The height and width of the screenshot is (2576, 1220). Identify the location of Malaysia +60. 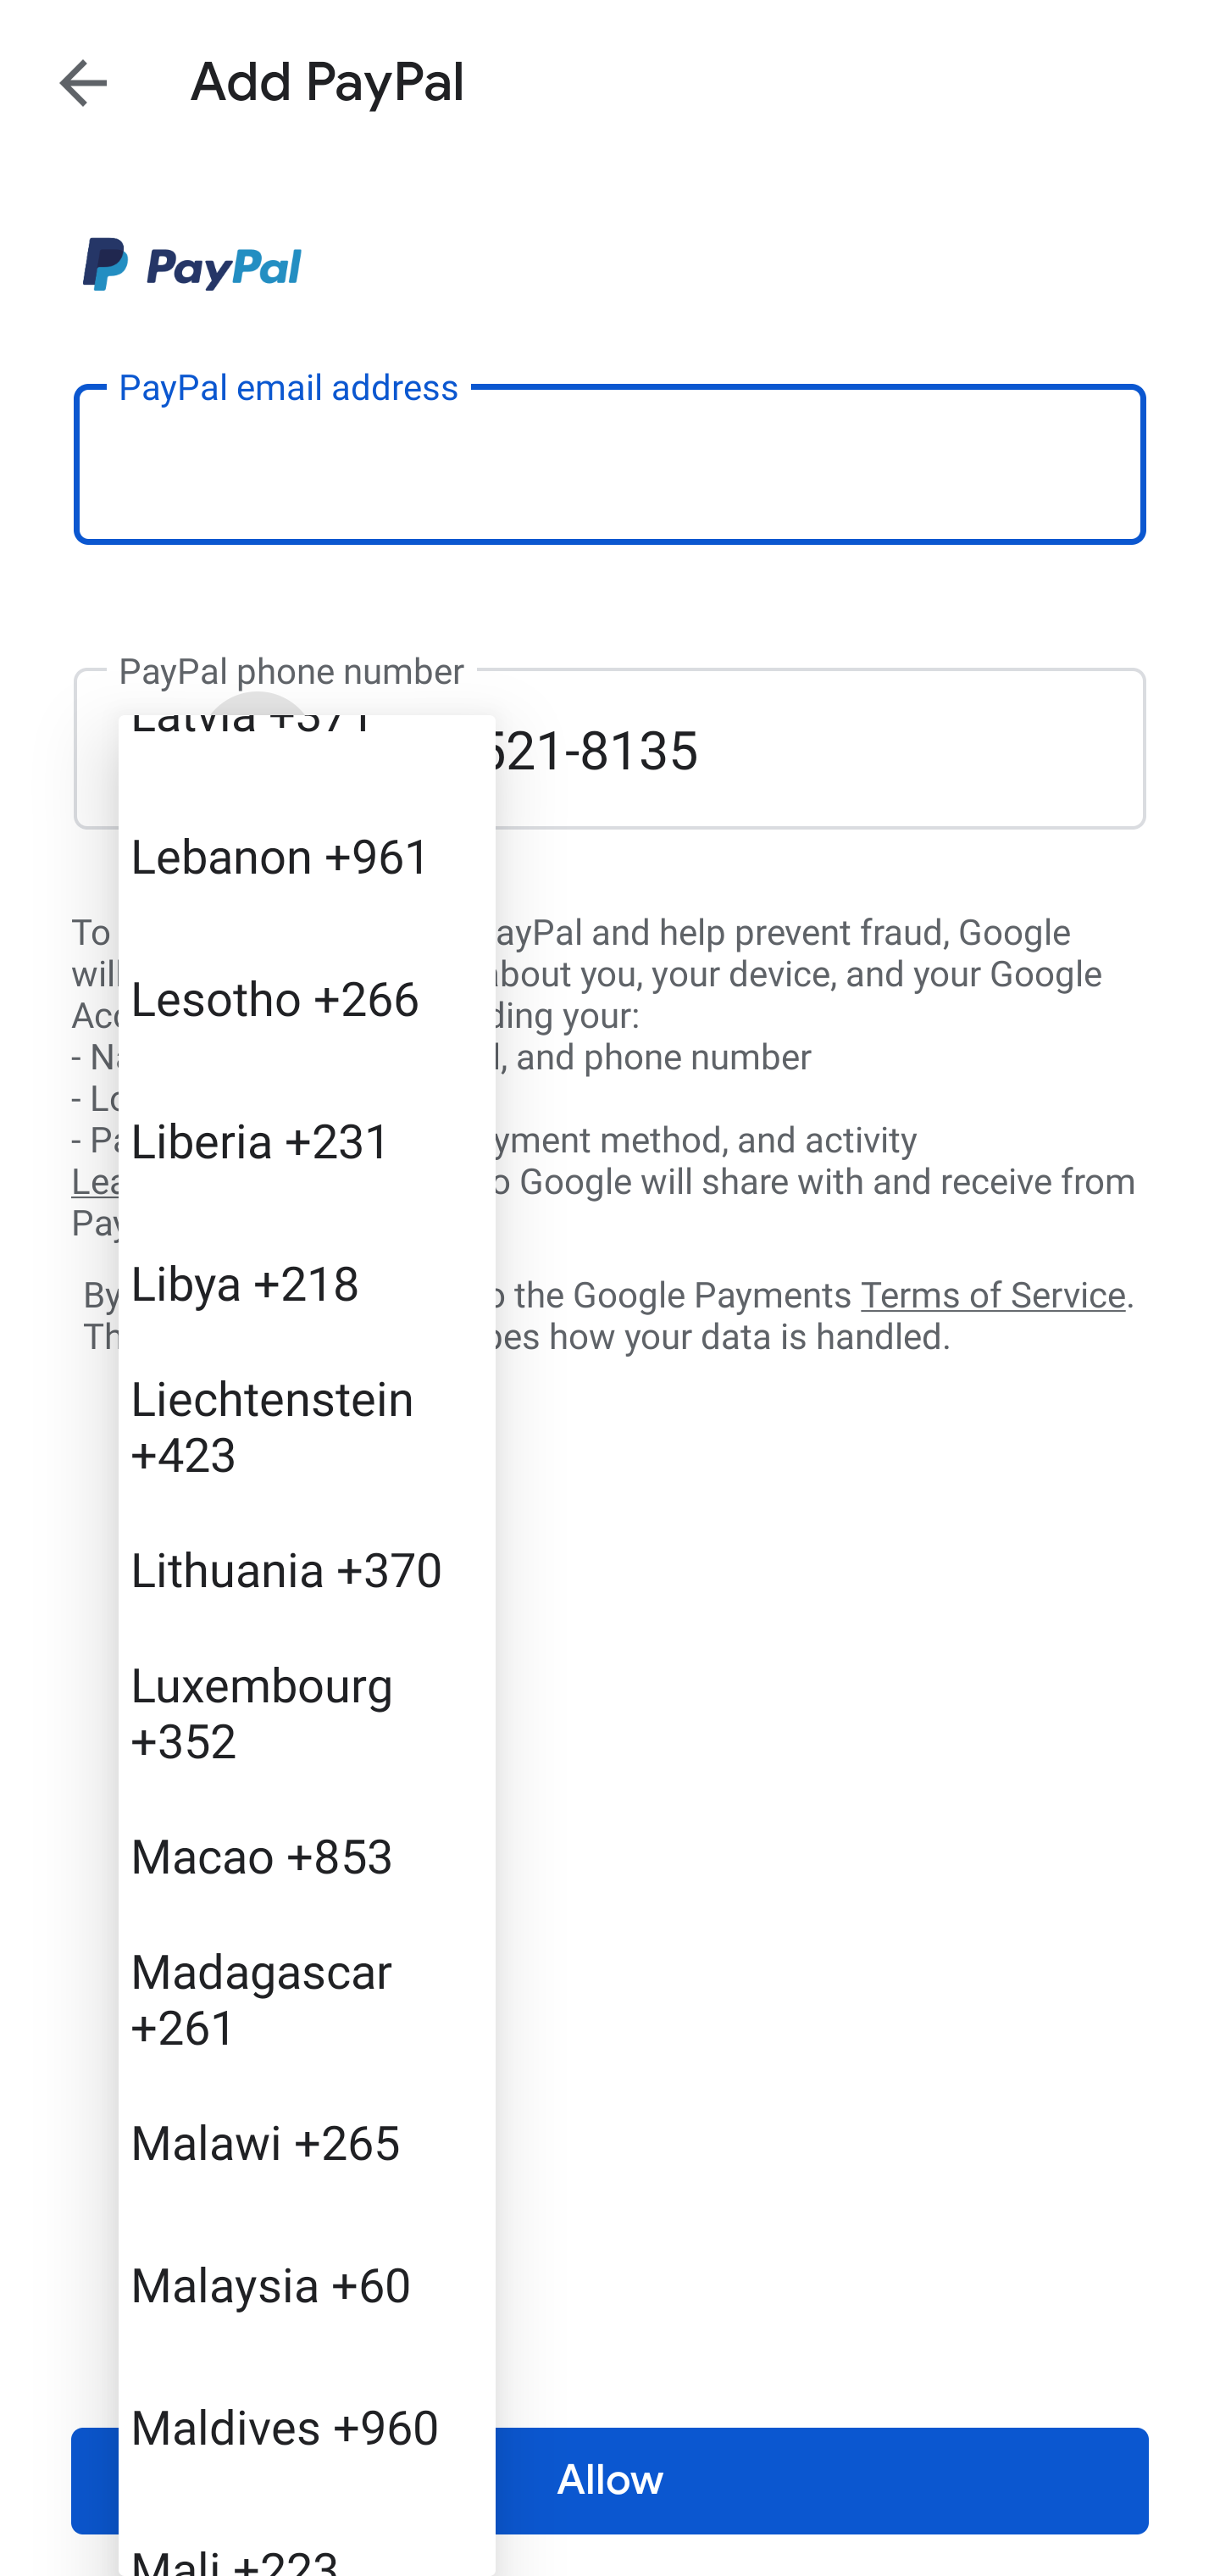
(307, 2283).